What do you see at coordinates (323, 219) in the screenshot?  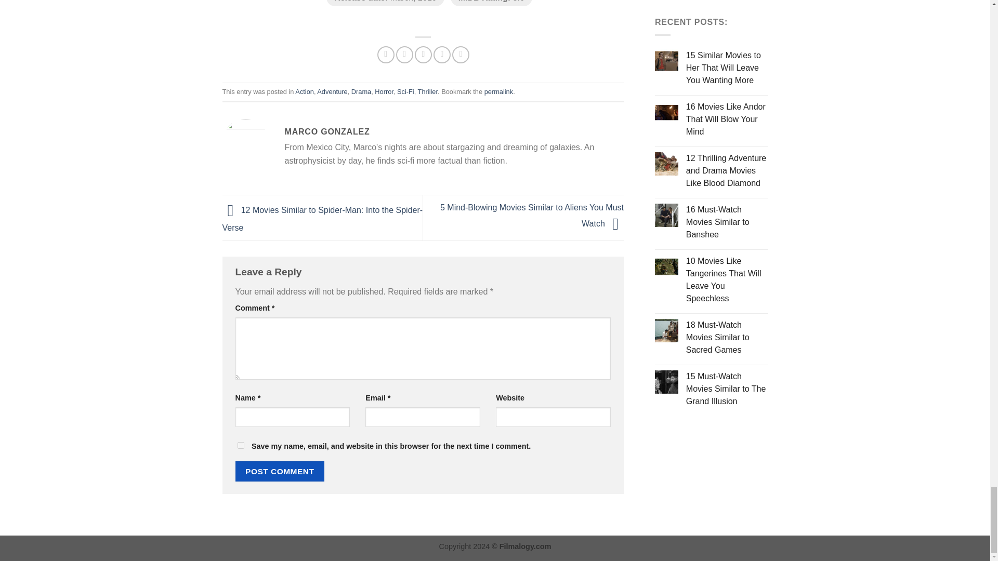 I see `12 Movies Similar to Spider-Man: Into the Spider-Verse` at bounding box center [323, 219].